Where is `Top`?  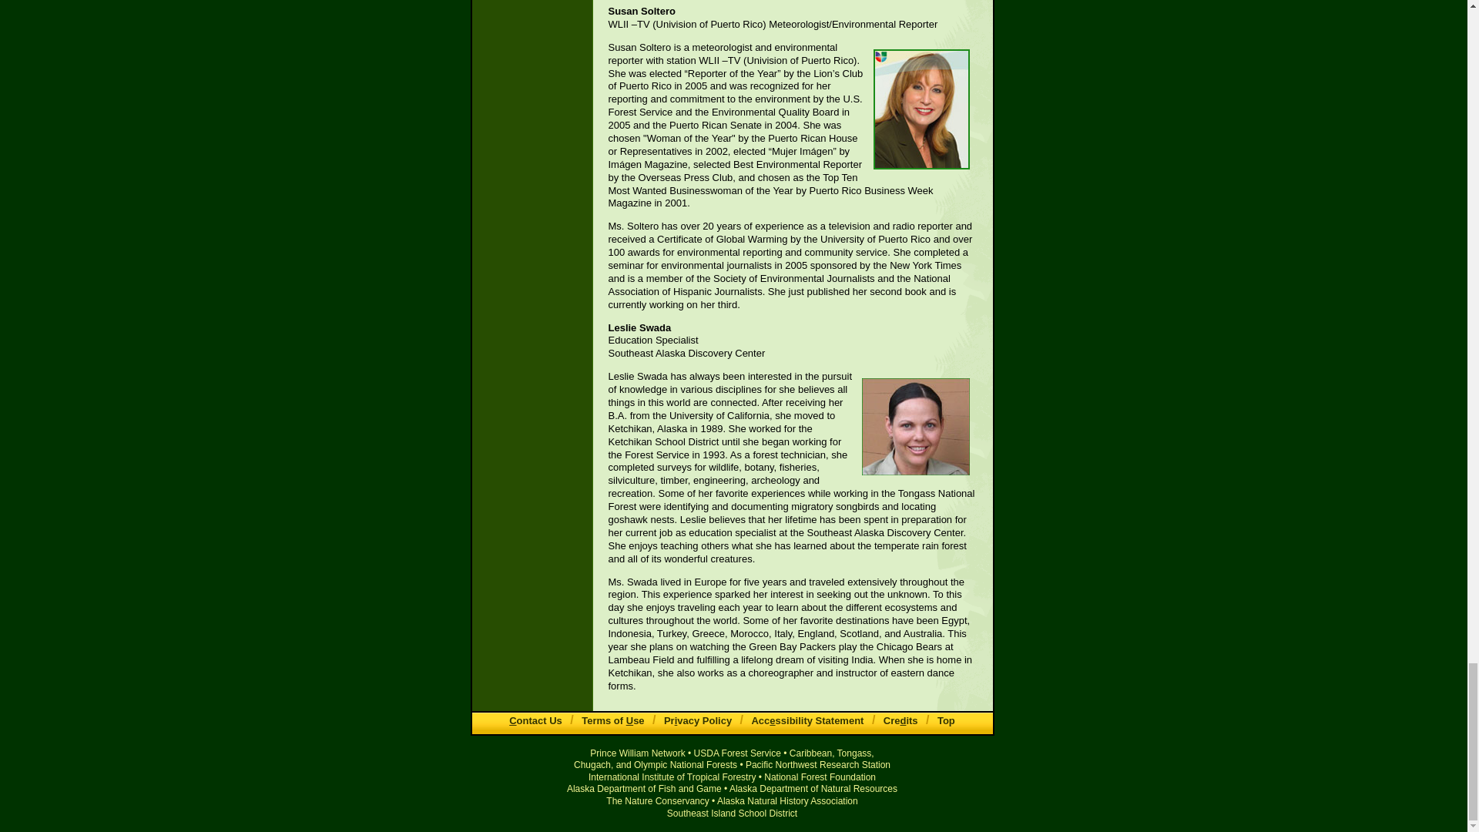 Top is located at coordinates (946, 720).